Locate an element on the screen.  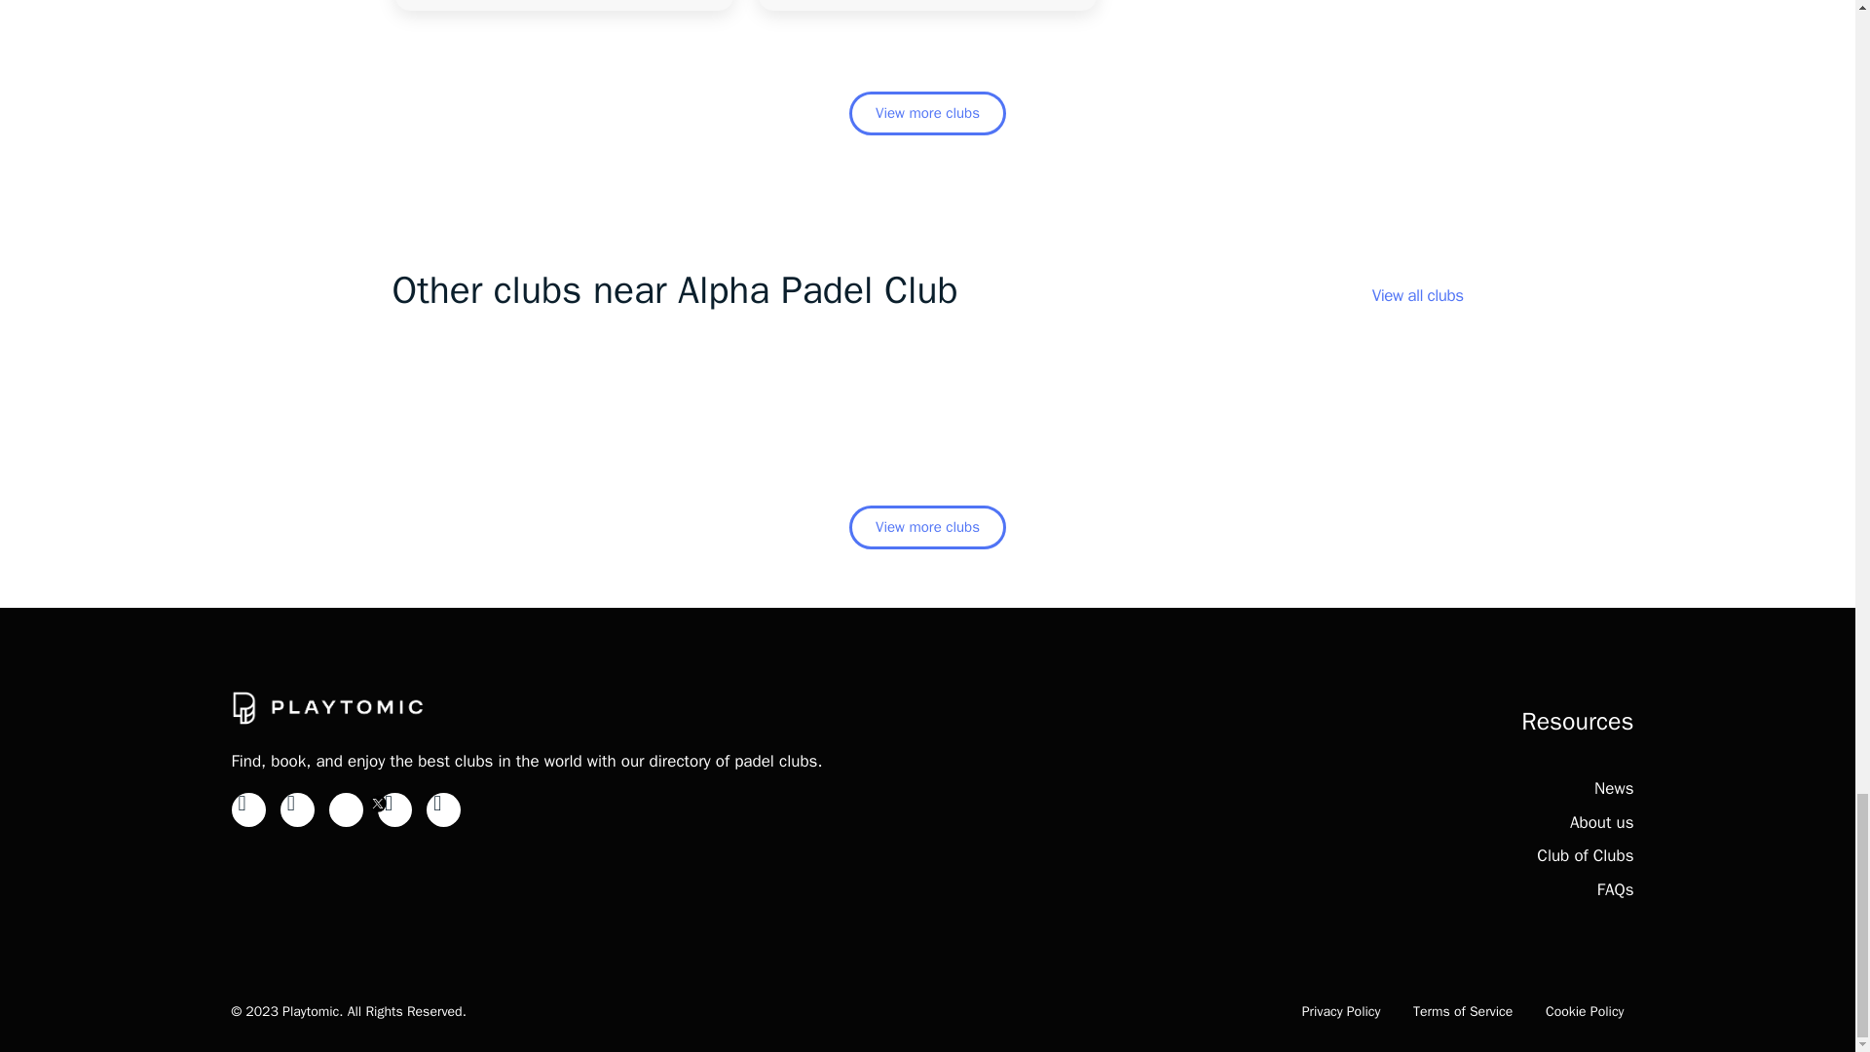
Terms of Service is located at coordinates (1463, 1011).